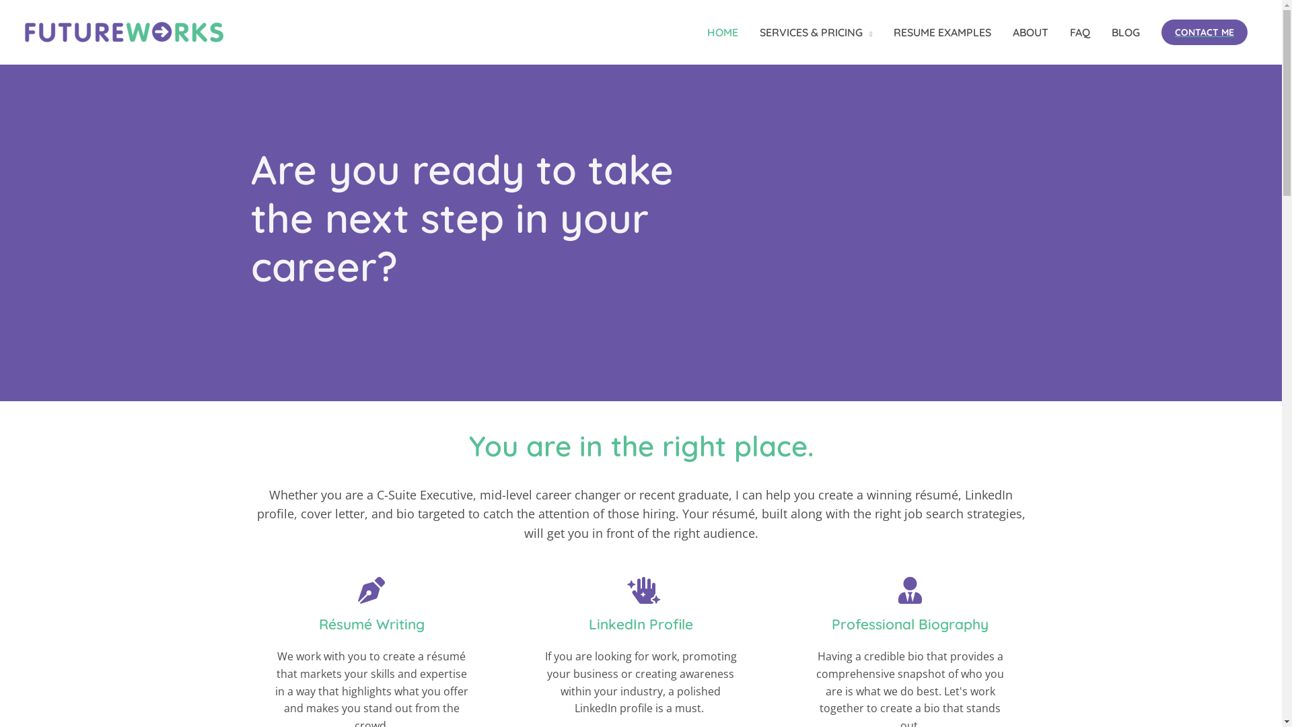 This screenshot has height=727, width=1292. Describe the element at coordinates (1031, 32) in the screenshot. I see `ABOUT` at that location.